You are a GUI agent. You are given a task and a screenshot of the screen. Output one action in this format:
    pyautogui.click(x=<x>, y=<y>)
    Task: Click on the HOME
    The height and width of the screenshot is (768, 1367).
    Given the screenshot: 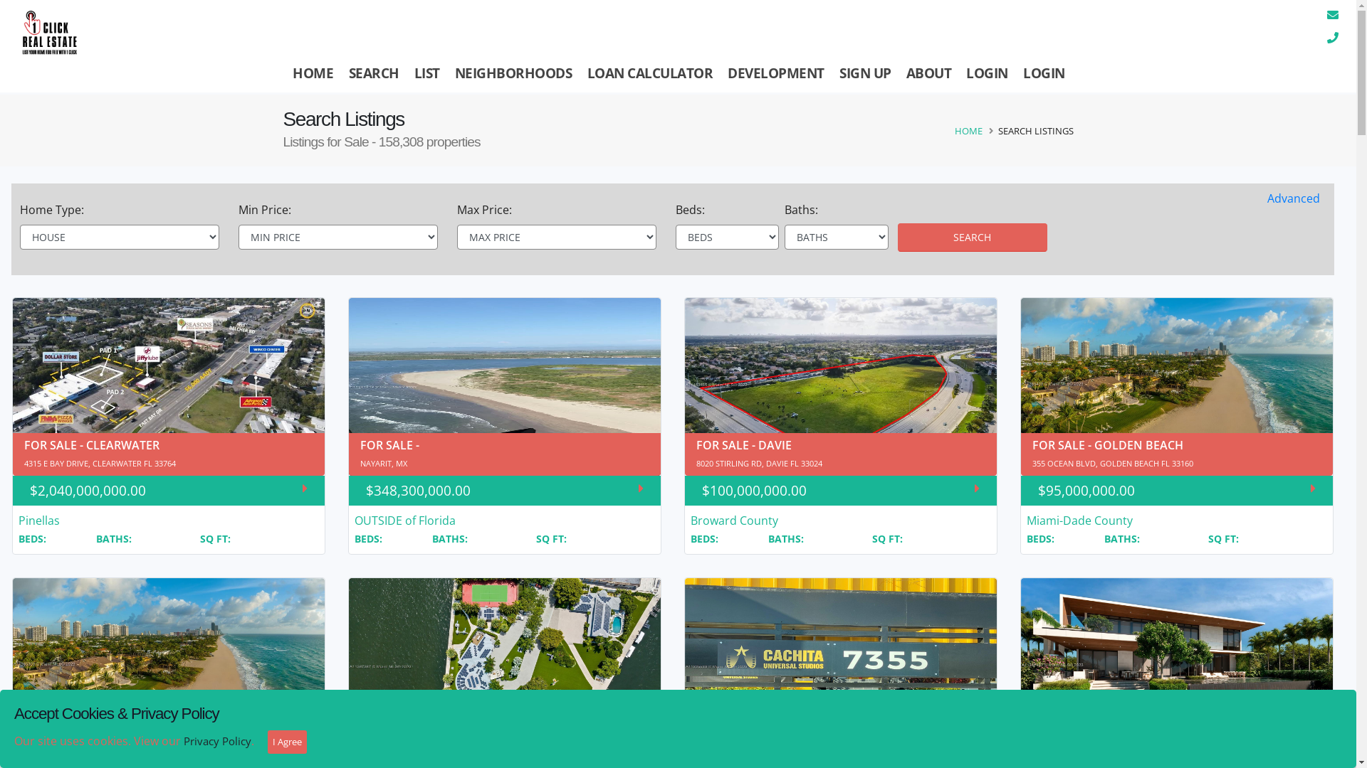 What is the action you would take?
    pyautogui.click(x=968, y=131)
    